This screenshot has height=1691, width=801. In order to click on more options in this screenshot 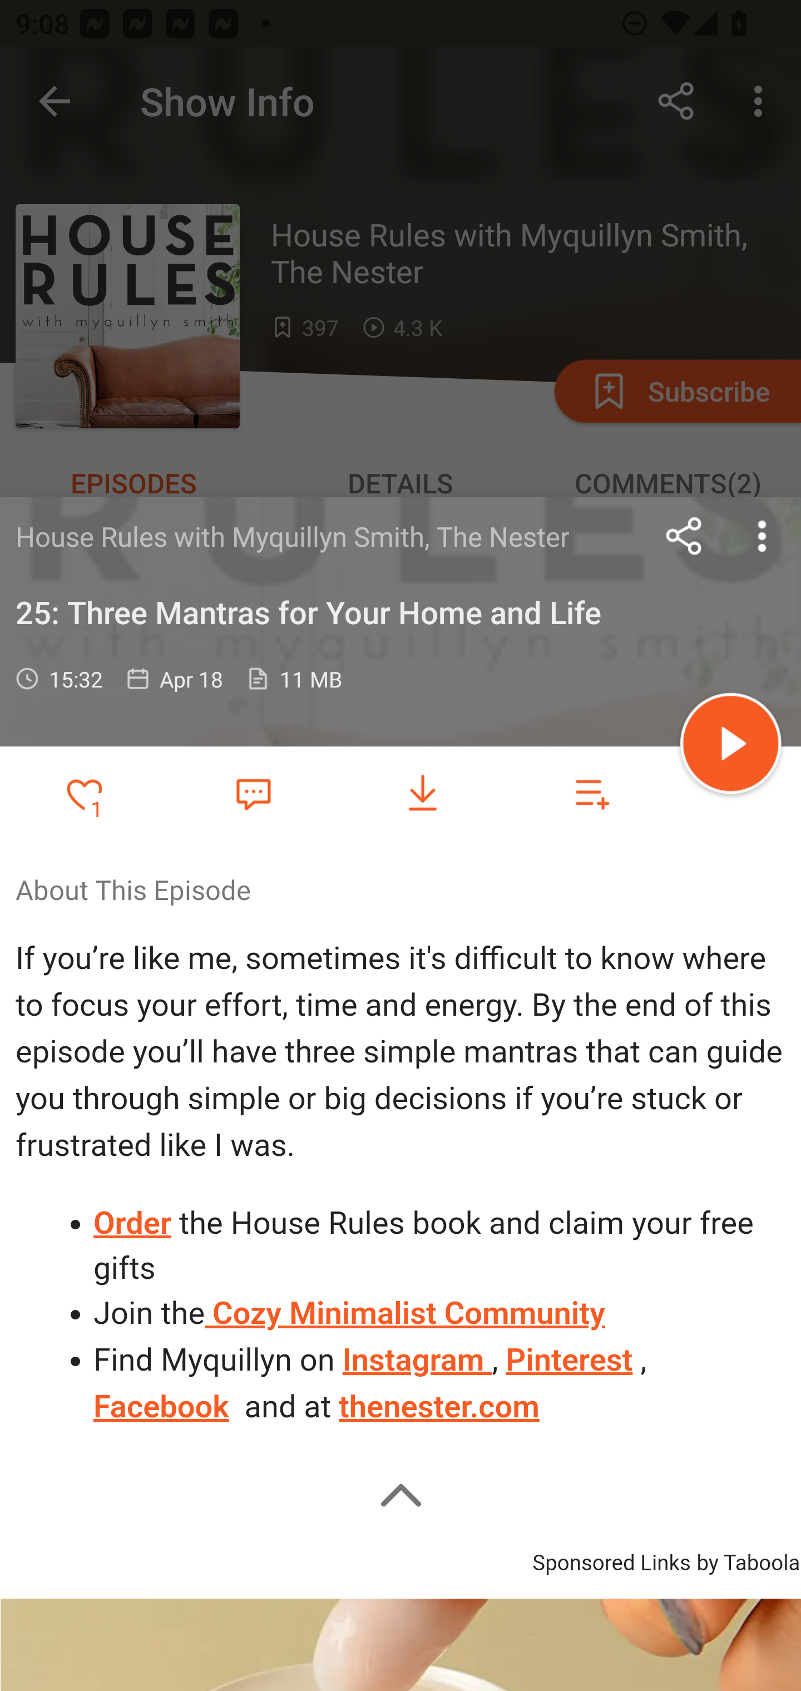, I will do `click(762, 536)`.